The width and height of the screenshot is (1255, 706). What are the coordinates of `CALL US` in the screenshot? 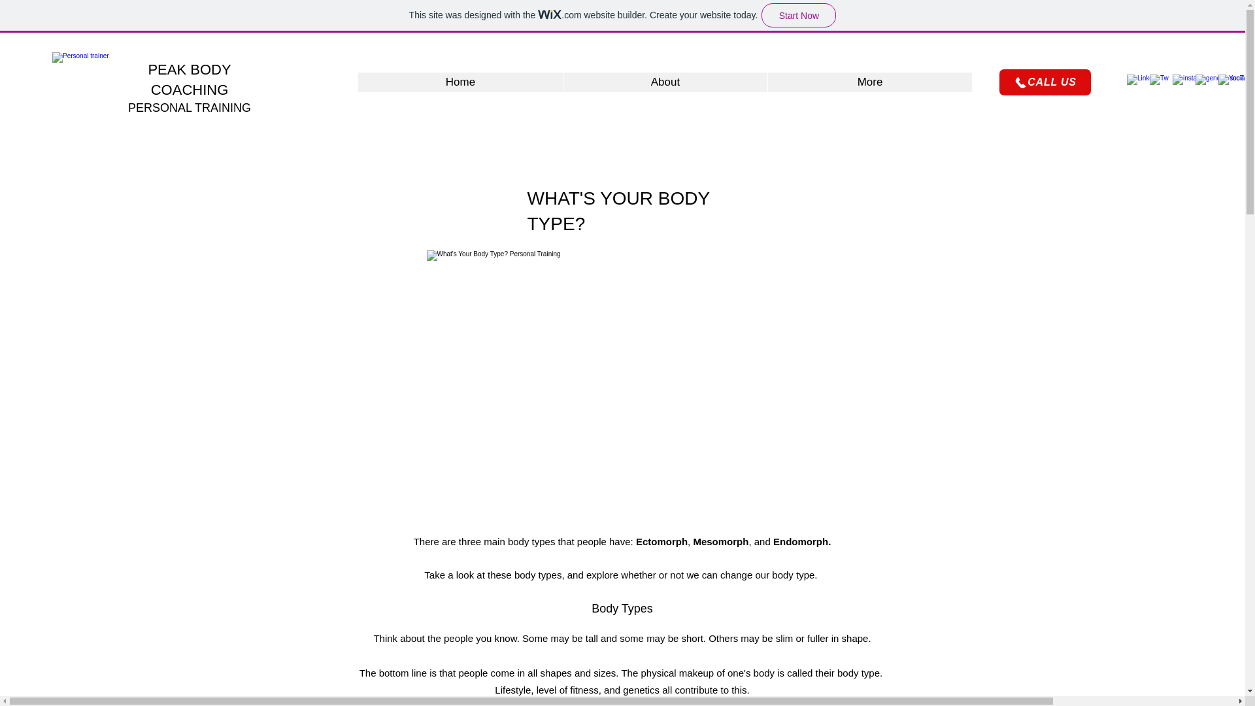 It's located at (1045, 82).